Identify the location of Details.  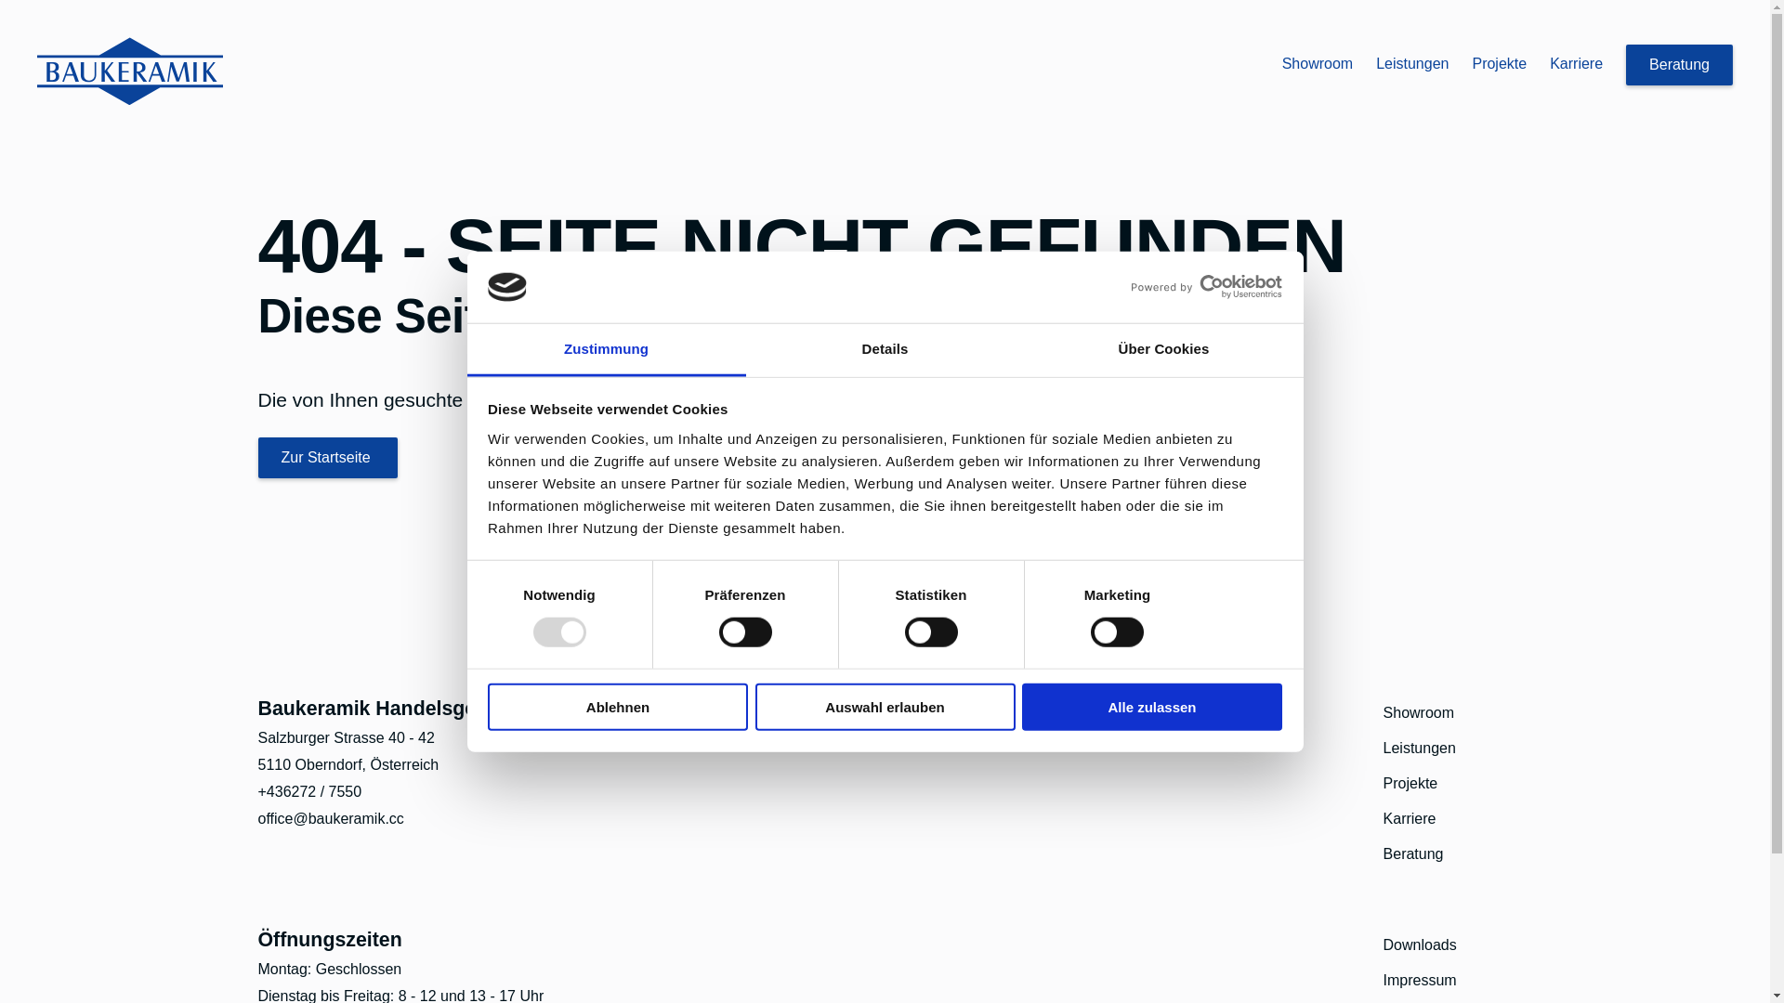
(885, 351).